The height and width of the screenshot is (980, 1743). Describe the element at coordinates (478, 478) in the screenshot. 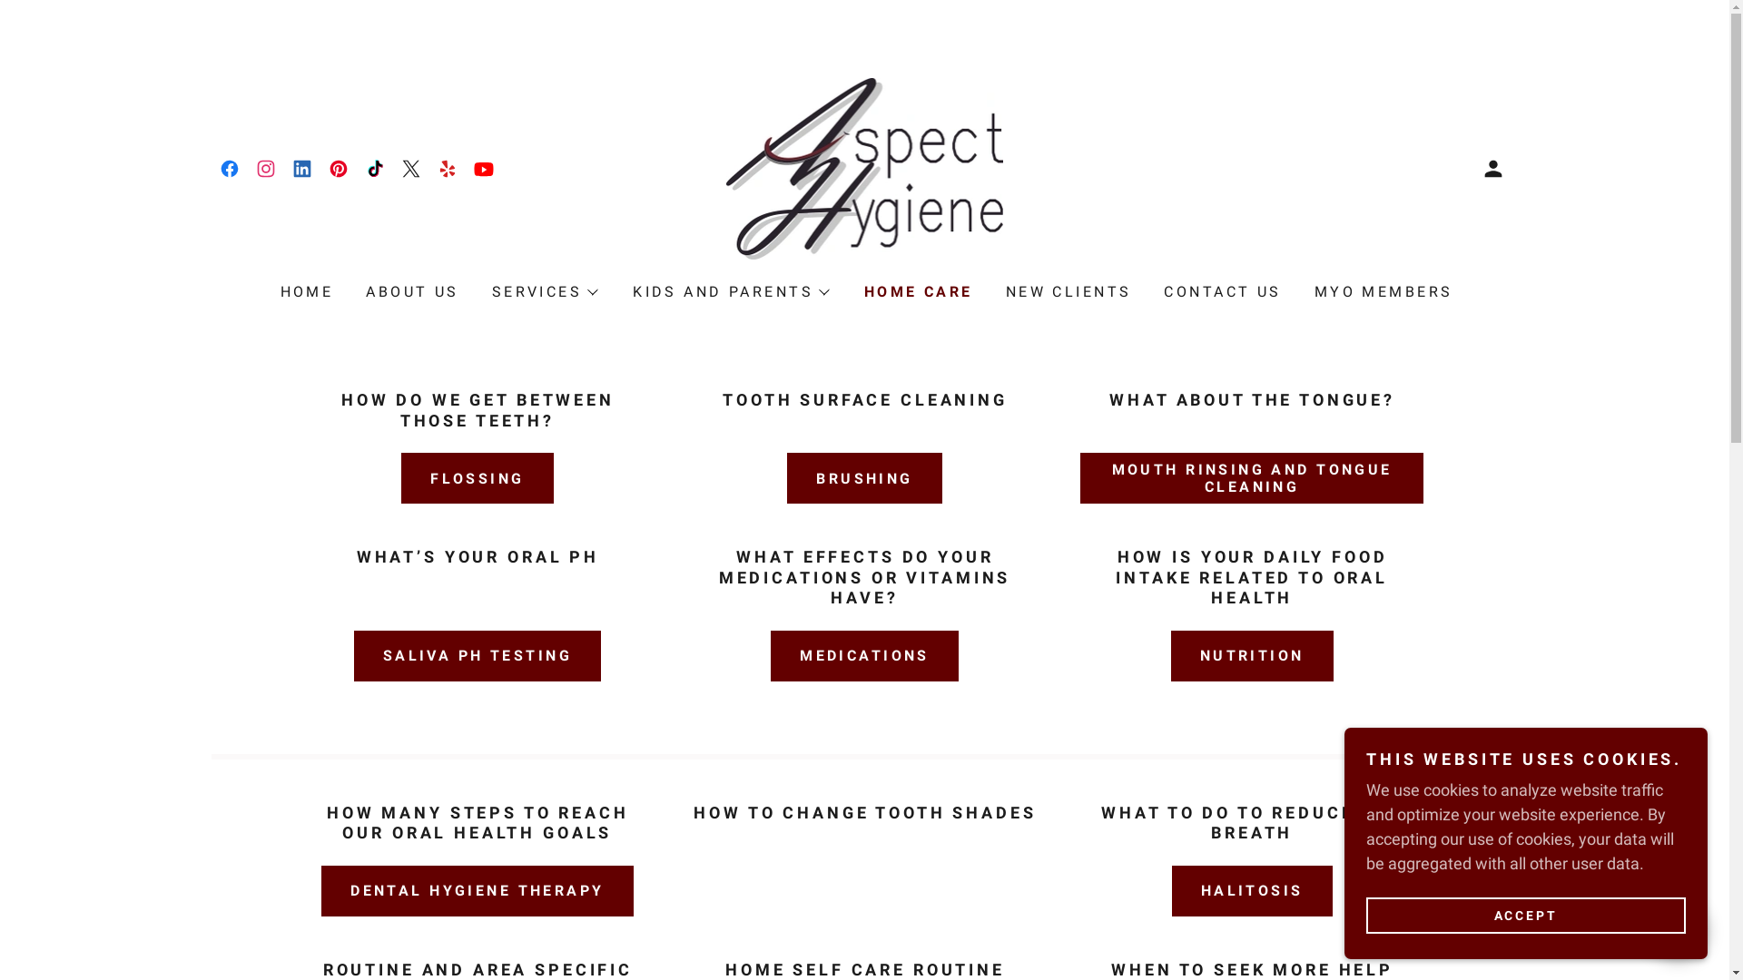

I see `FLOSSING` at that location.